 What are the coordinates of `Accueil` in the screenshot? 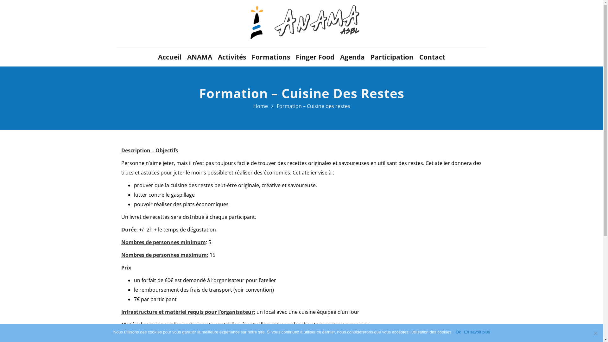 It's located at (170, 57).